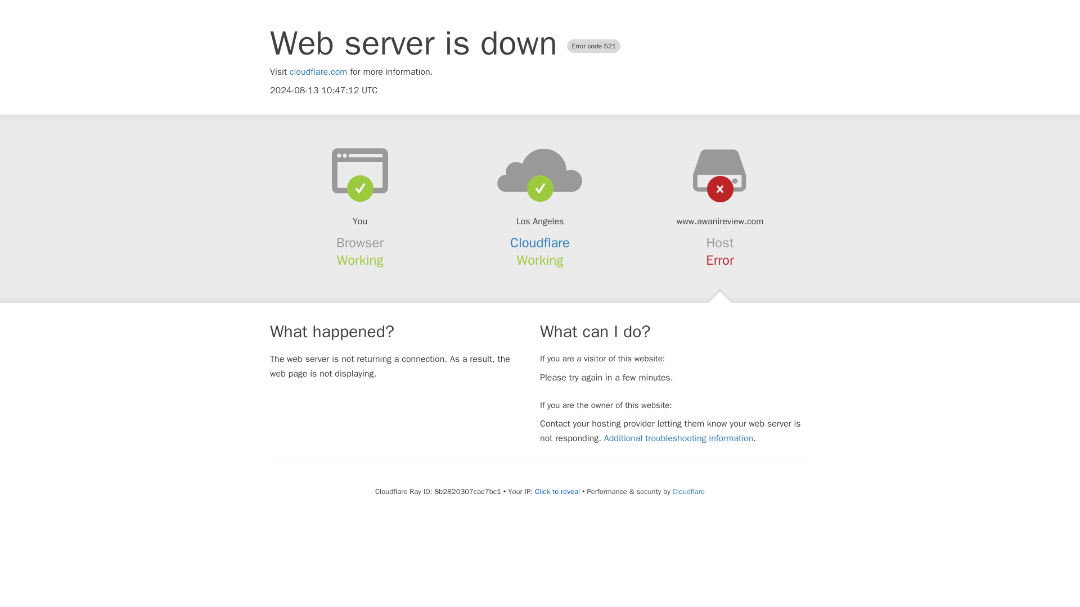  Describe the element at coordinates (557, 492) in the screenshot. I see `Click to reveal` at that location.